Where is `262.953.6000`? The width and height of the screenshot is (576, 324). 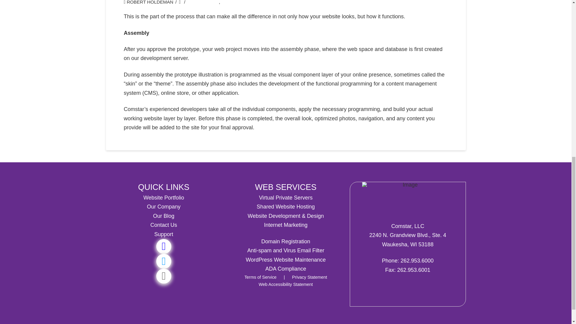 262.953.6000 is located at coordinates (417, 260).